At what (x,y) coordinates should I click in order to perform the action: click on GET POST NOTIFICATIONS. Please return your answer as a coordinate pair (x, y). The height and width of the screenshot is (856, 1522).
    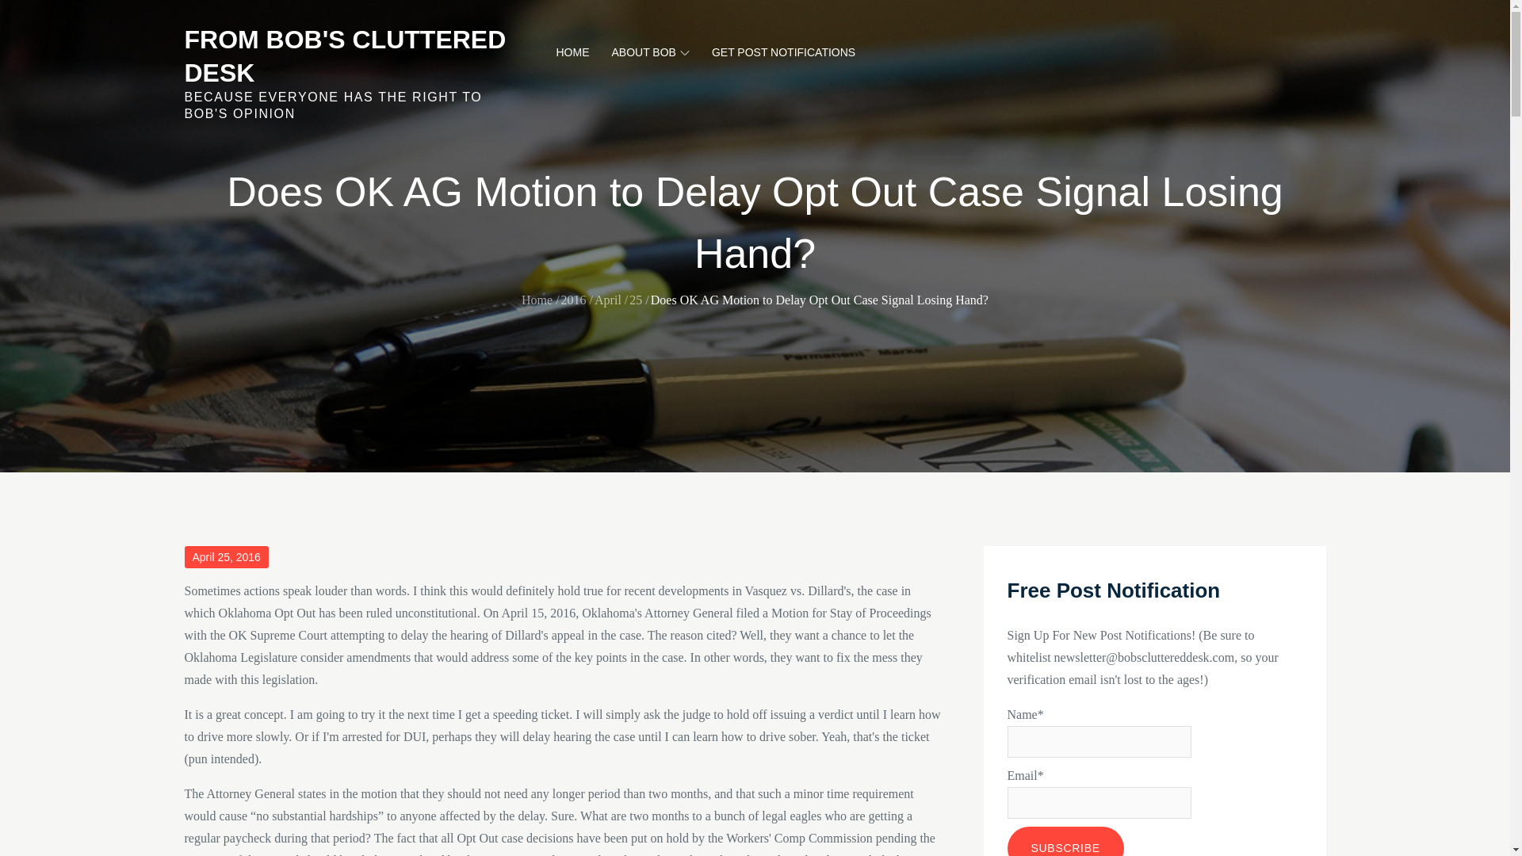
    Looking at the image, I should click on (783, 52).